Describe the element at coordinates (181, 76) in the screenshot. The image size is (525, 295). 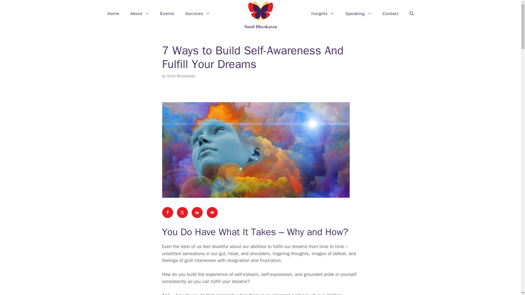
I see `Sunil Bhaskaran` at that location.